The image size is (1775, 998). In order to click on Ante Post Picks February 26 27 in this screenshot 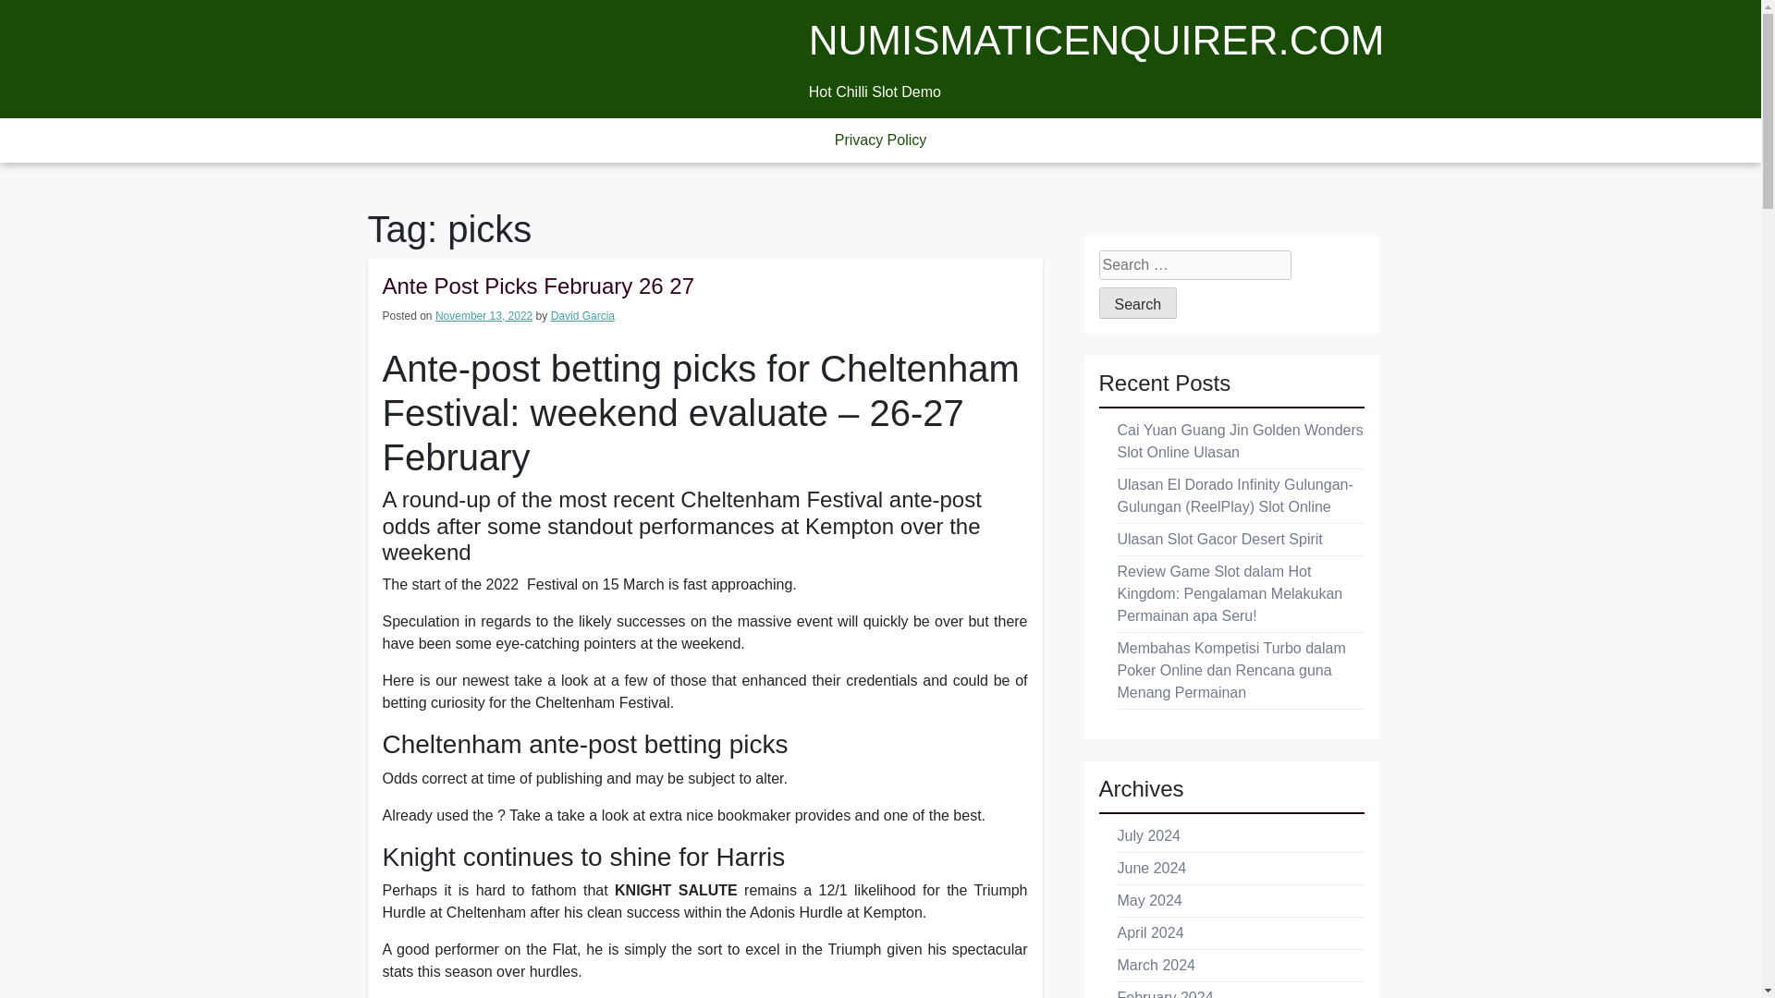, I will do `click(539, 285)`.